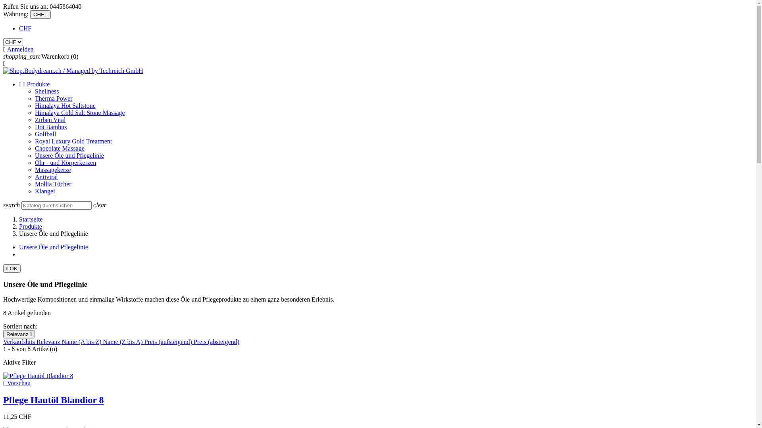  Describe the element at coordinates (45, 134) in the screenshot. I see `Golfball` at that location.